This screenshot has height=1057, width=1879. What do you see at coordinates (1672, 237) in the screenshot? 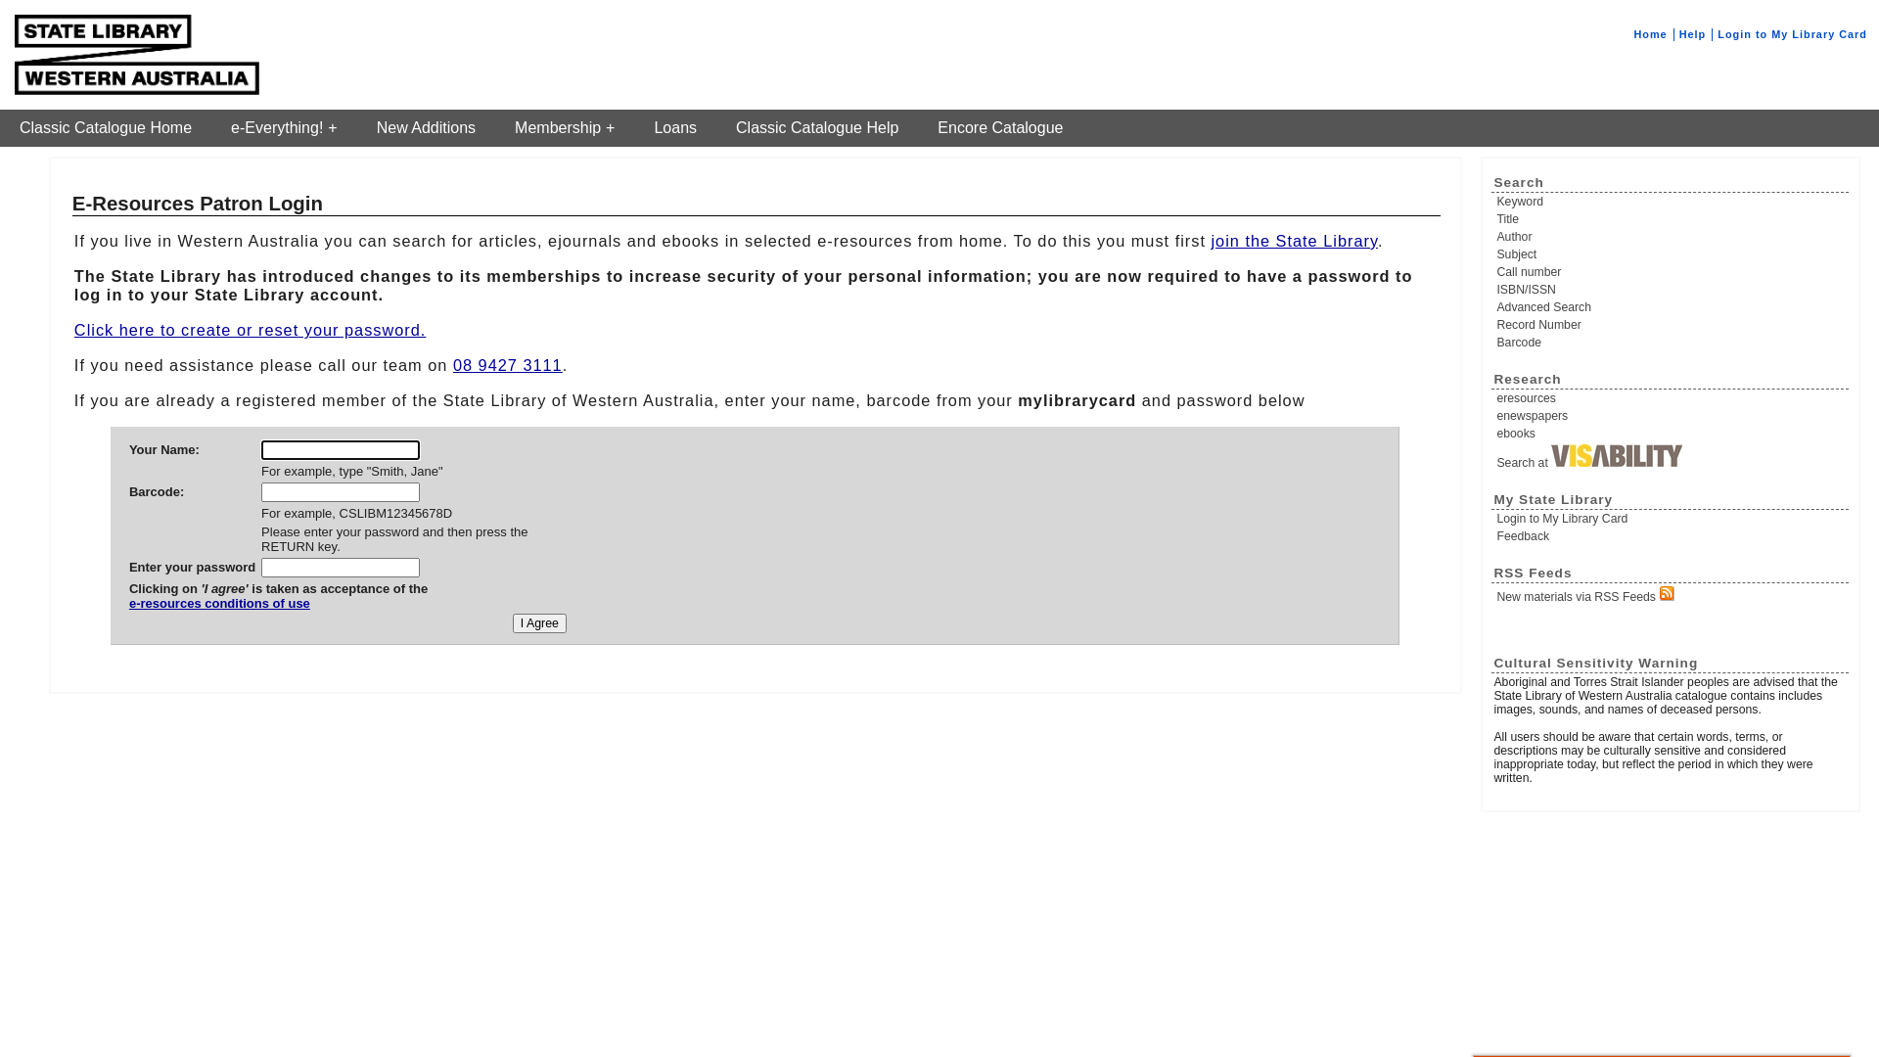
I see `Author` at bounding box center [1672, 237].